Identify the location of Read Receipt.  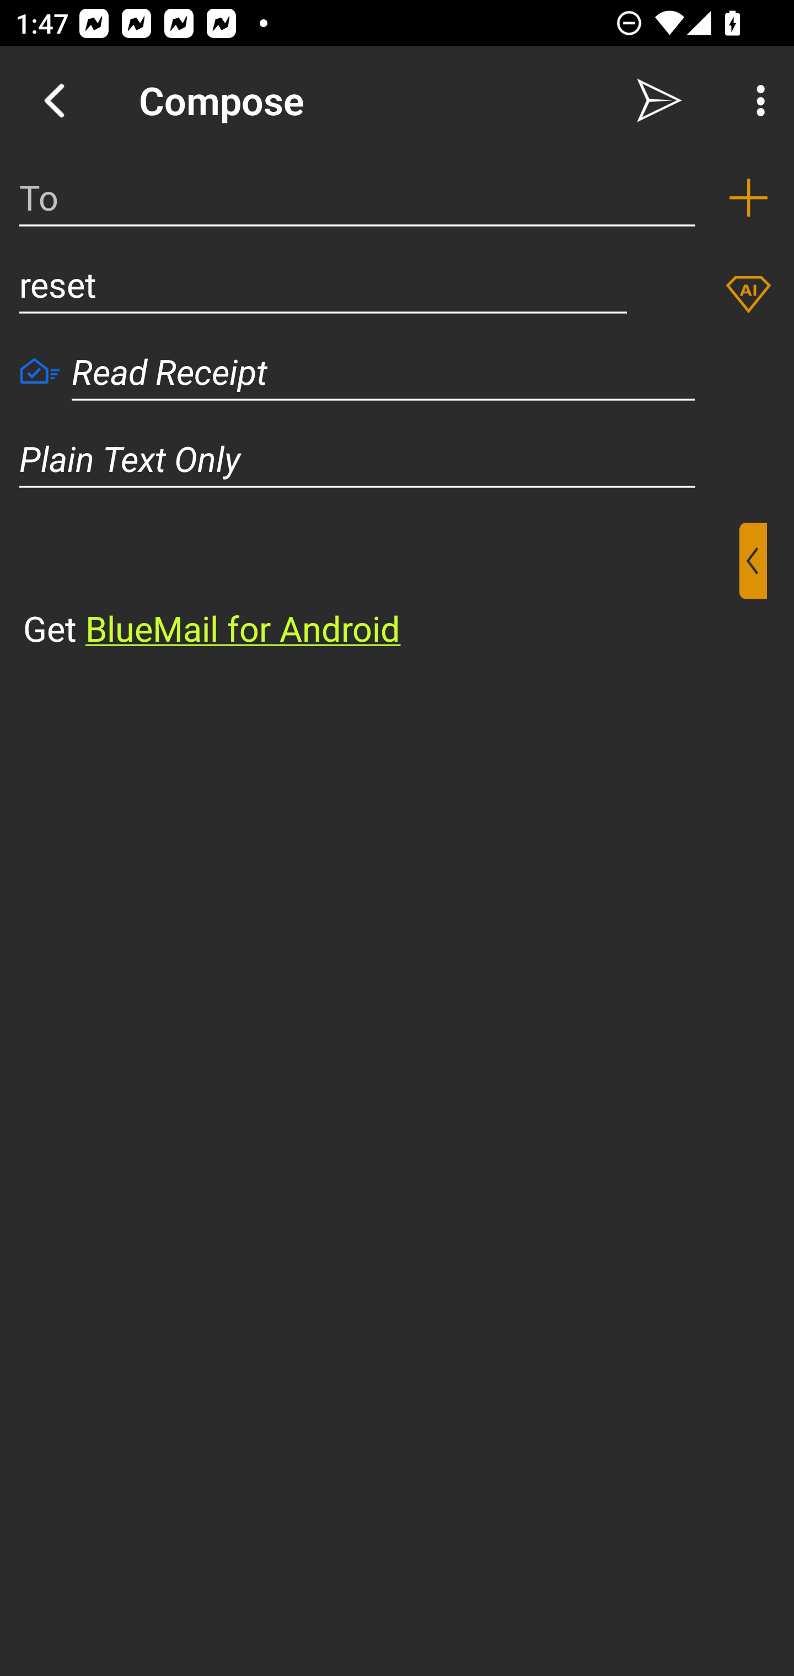
(40, 373).